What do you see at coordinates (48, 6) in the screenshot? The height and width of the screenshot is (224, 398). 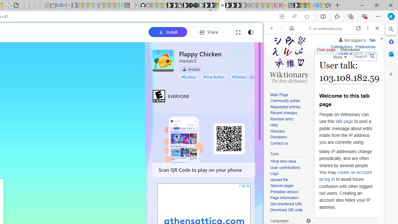 I see `Settings - Sleeping` at bounding box center [48, 6].